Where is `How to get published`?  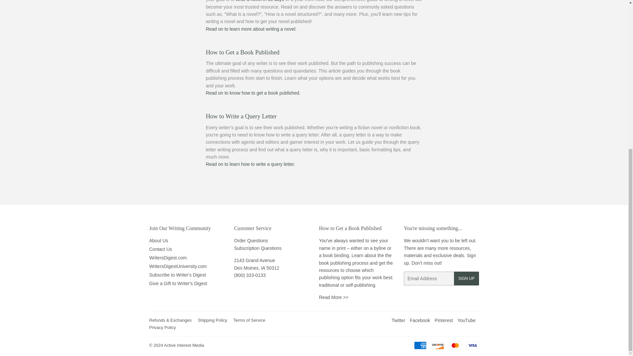 How to get published is located at coordinates (253, 93).